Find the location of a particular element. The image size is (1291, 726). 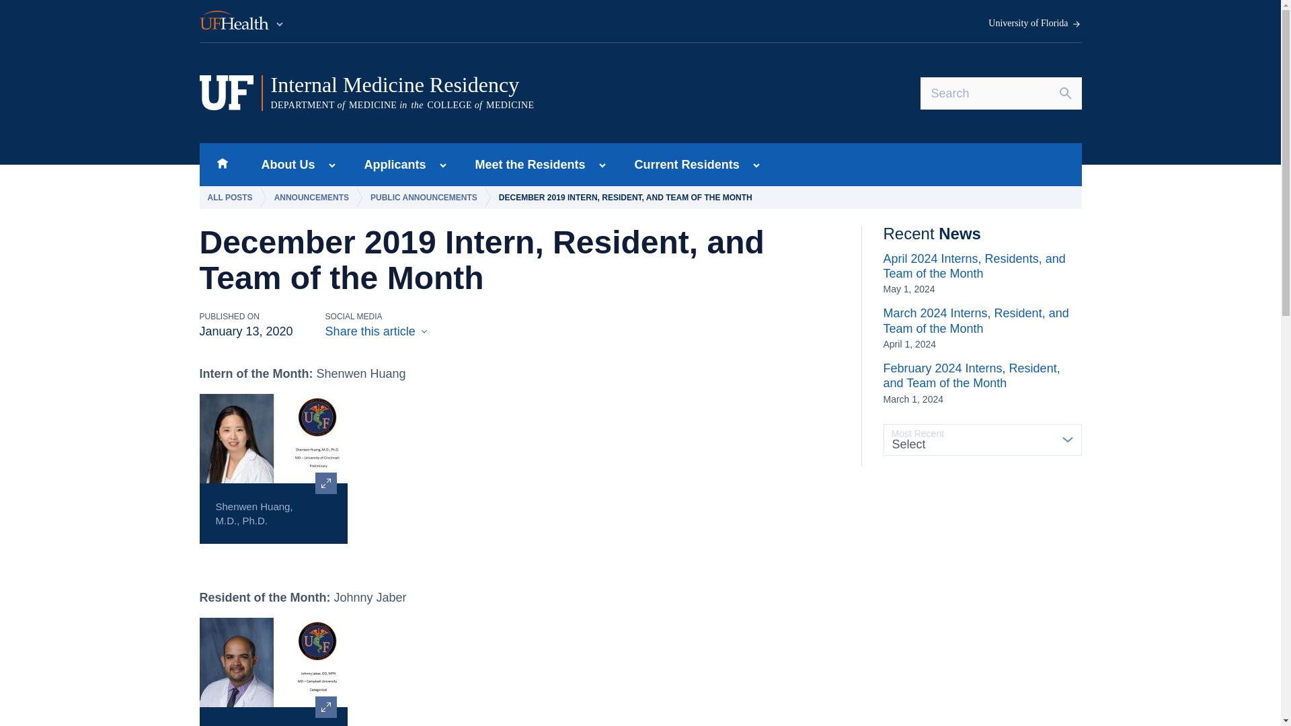

Applicants is located at coordinates (391, 164).